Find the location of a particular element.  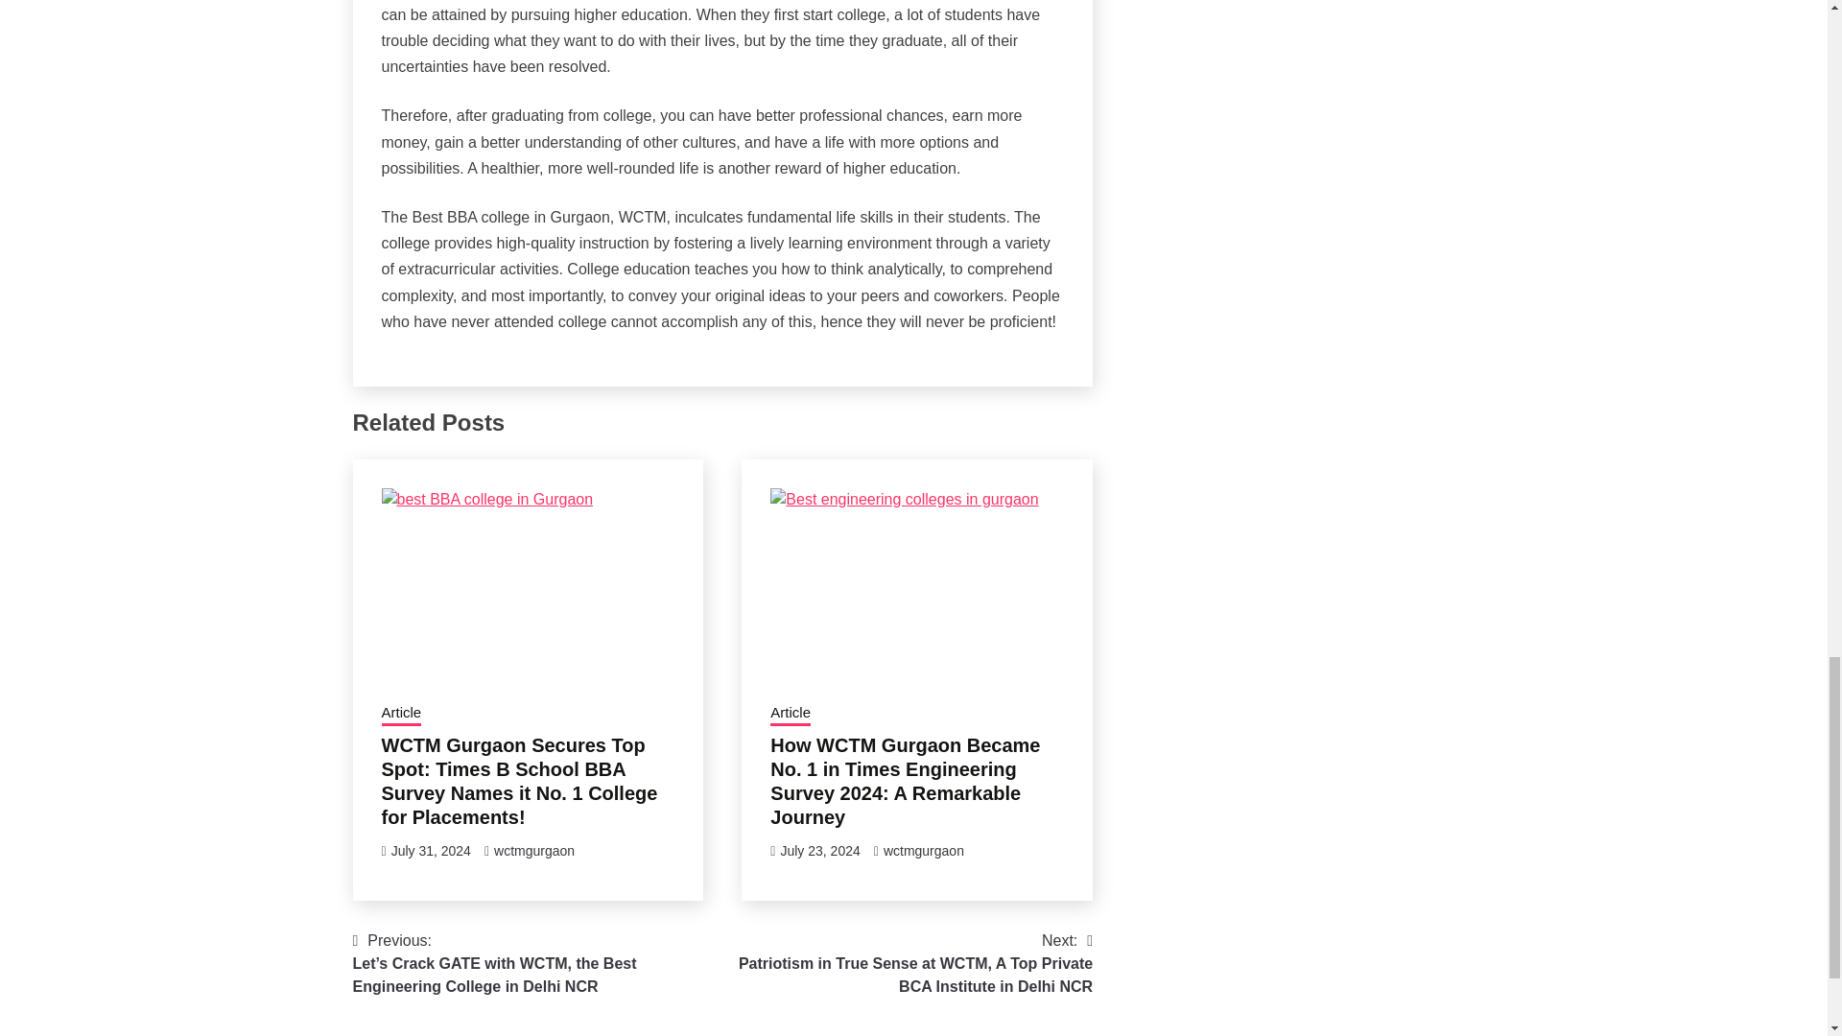

July 31, 2024 is located at coordinates (431, 851).